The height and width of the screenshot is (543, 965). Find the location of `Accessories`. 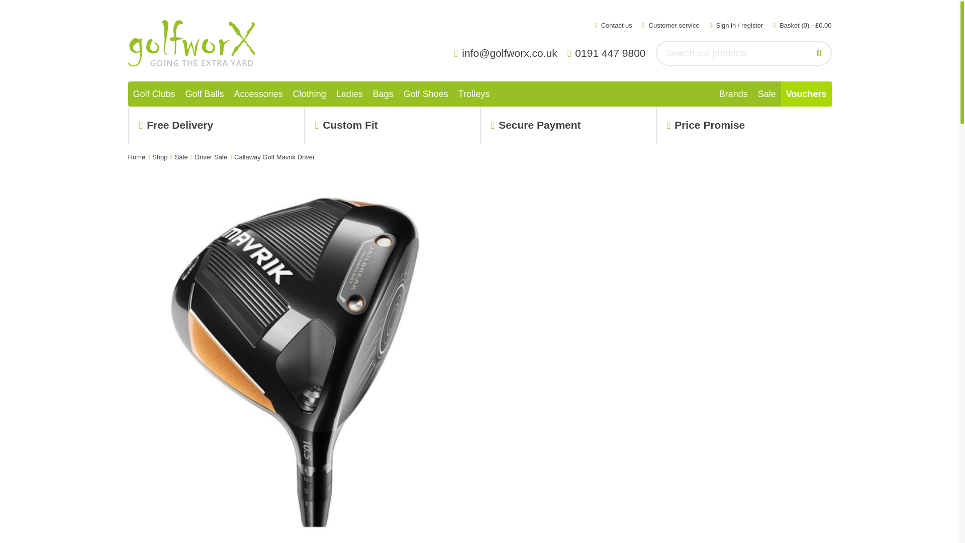

Accessories is located at coordinates (258, 94).